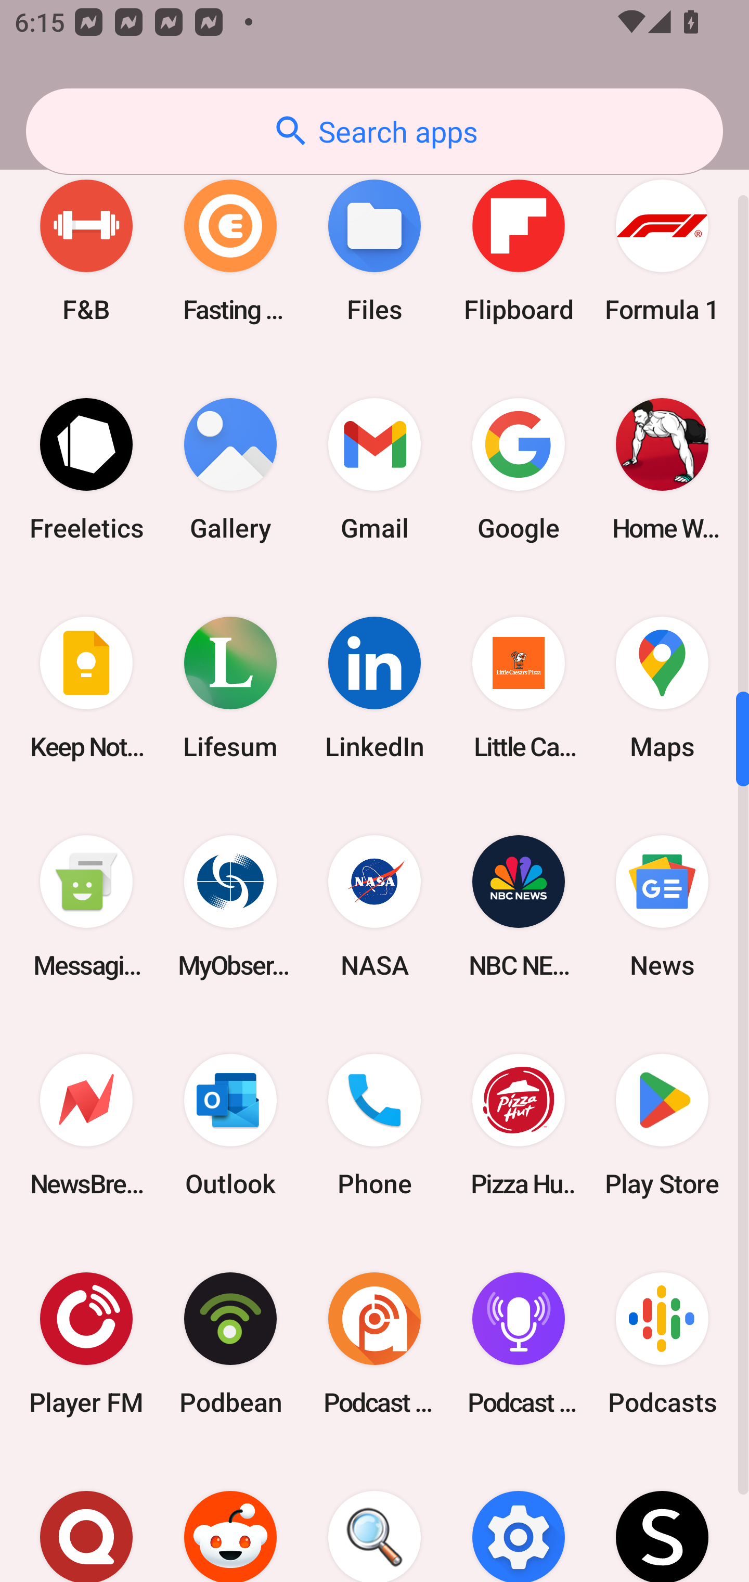 Image resolution: width=749 pixels, height=1582 pixels. Describe the element at coordinates (230, 1343) in the screenshot. I see `Podbean` at that location.